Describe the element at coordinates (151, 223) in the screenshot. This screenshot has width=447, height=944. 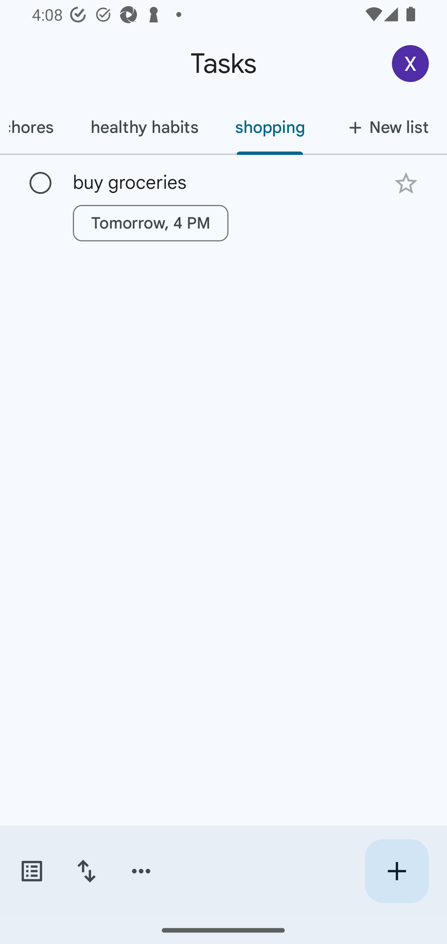
I see `Tomorrow, 4 PM` at that location.